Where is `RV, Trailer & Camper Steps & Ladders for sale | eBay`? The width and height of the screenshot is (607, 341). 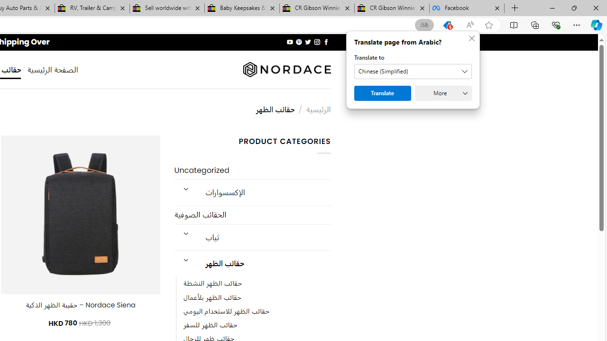 RV, Trailer & Camper Steps & Ladders for sale | eBay is located at coordinates (92, 9).